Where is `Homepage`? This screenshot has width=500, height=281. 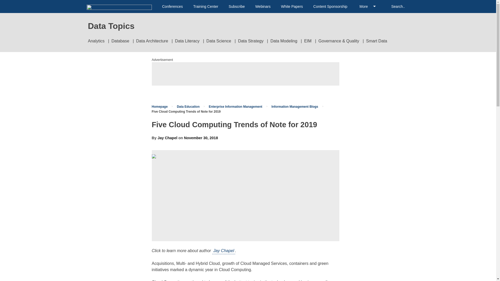 Homepage is located at coordinates (159, 106).